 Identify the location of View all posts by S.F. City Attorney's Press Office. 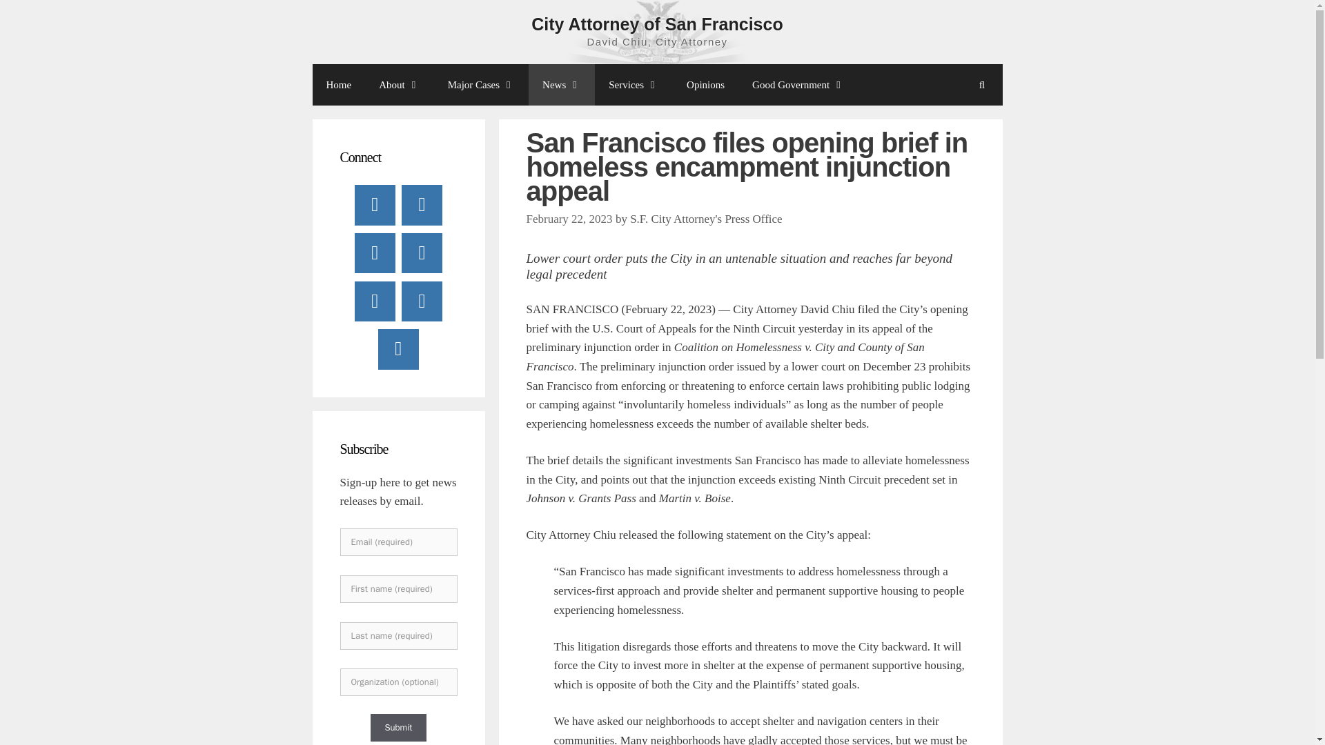
(707, 219).